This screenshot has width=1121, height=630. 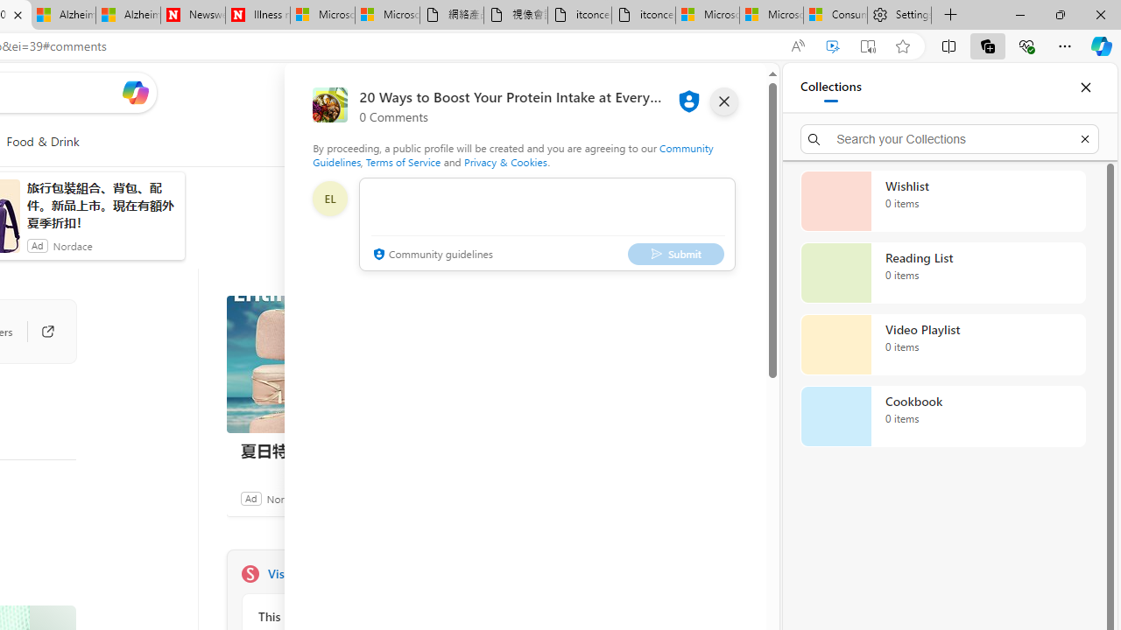 What do you see at coordinates (404, 161) in the screenshot?
I see `Terms of Service` at bounding box center [404, 161].